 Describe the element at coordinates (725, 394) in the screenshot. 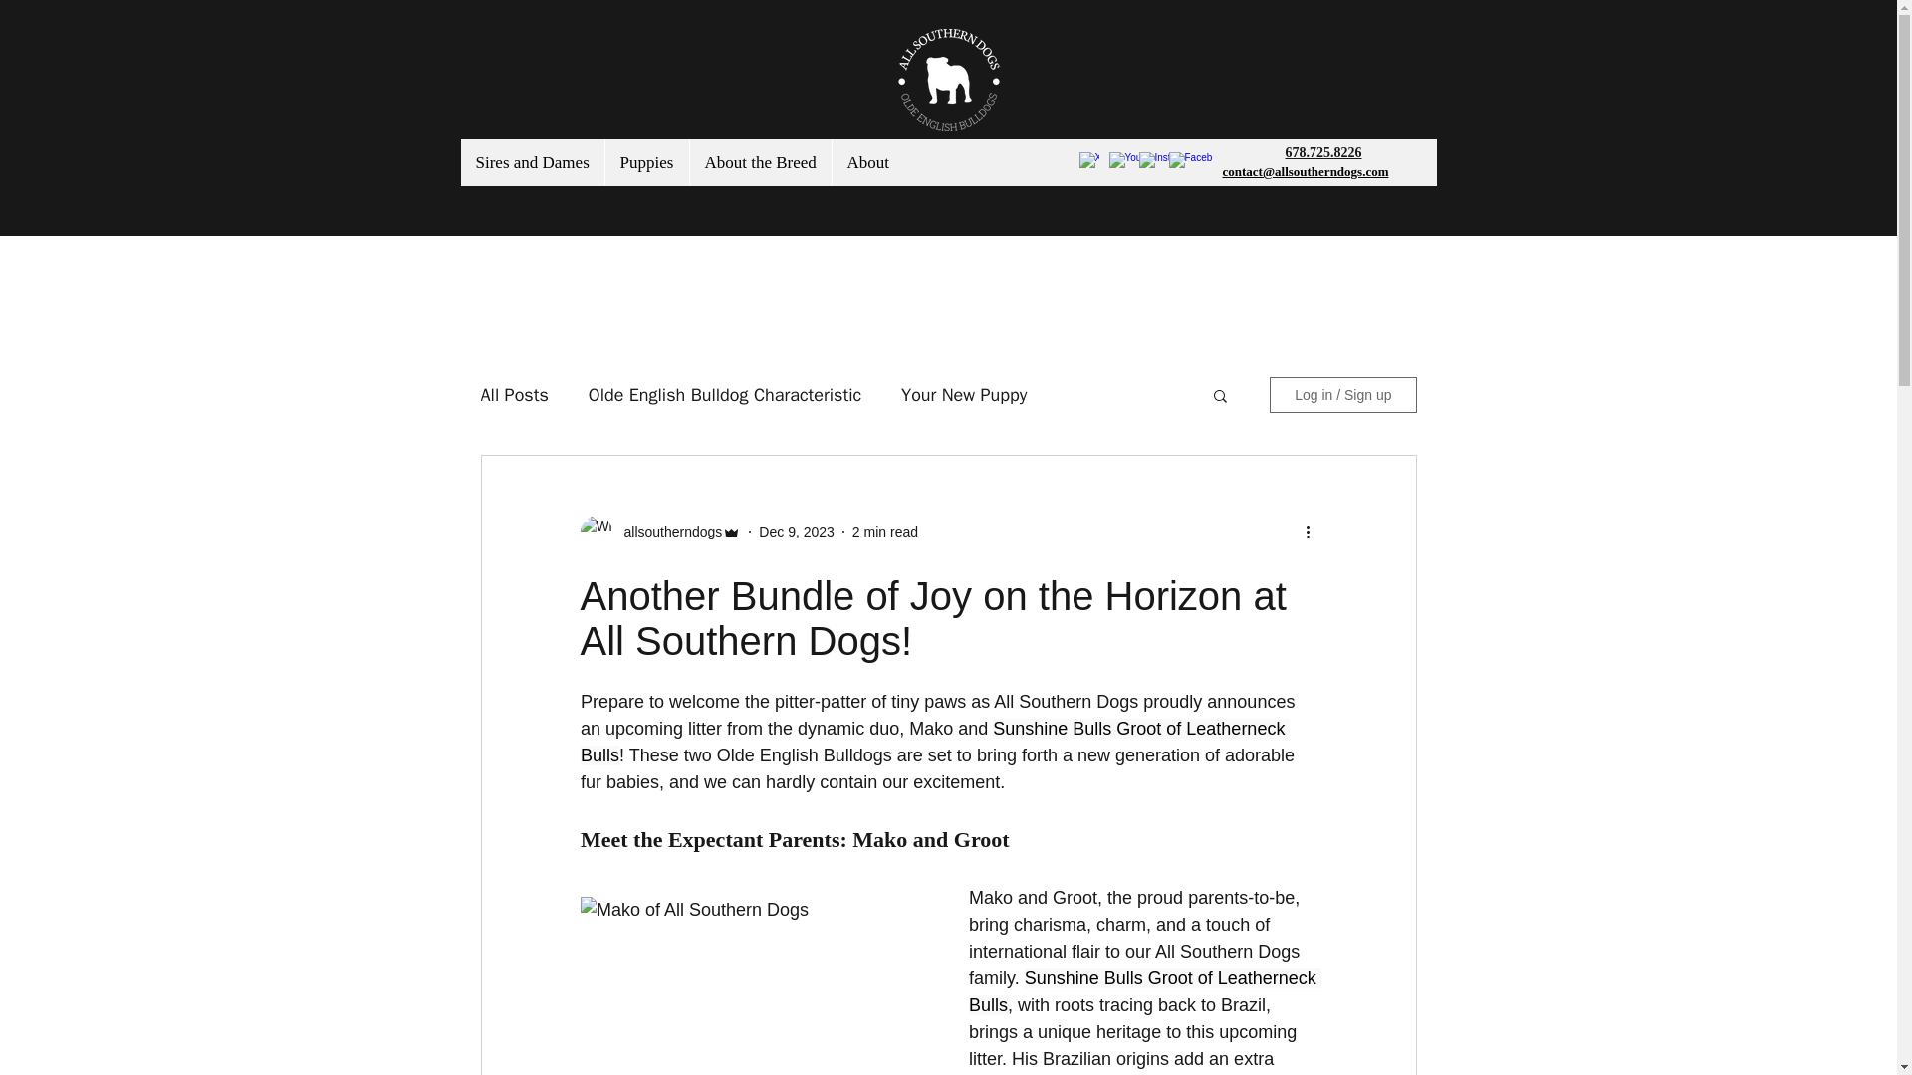

I see `Olde English Bulldog Characteristic` at that location.